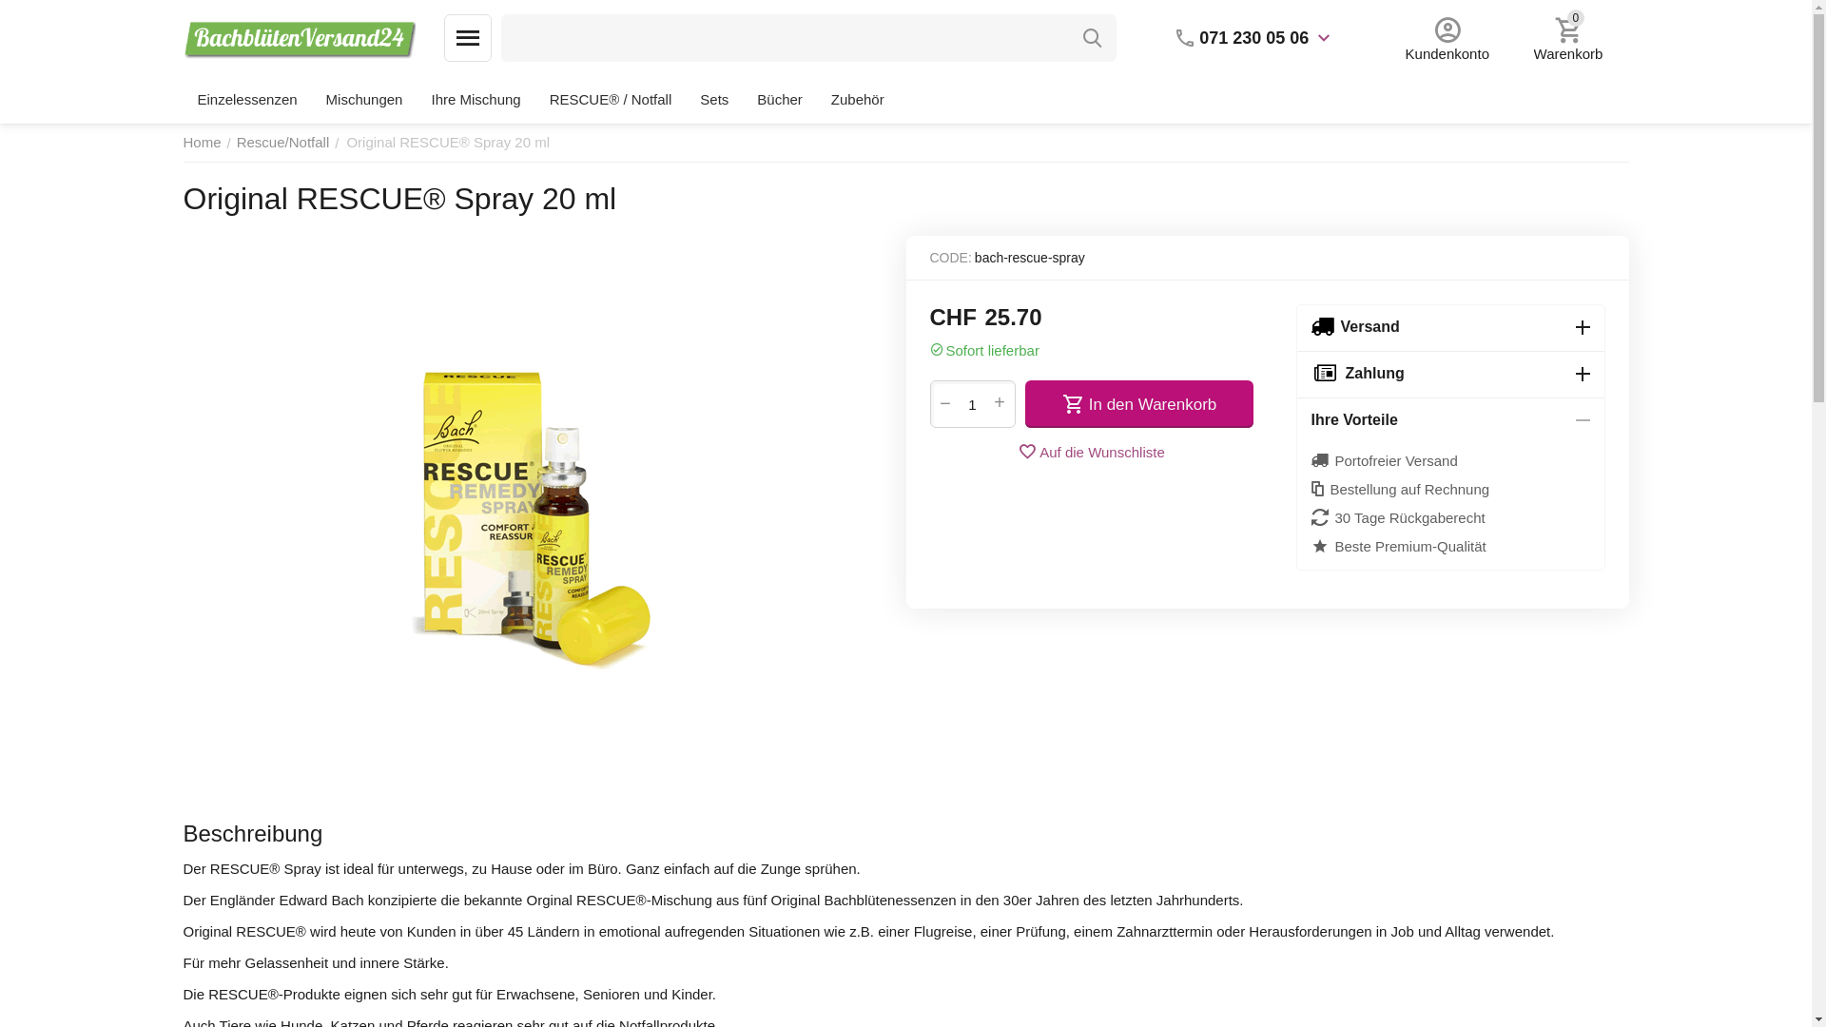 This screenshot has height=1027, width=1826. What do you see at coordinates (1093, 38) in the screenshot?
I see `Search` at bounding box center [1093, 38].